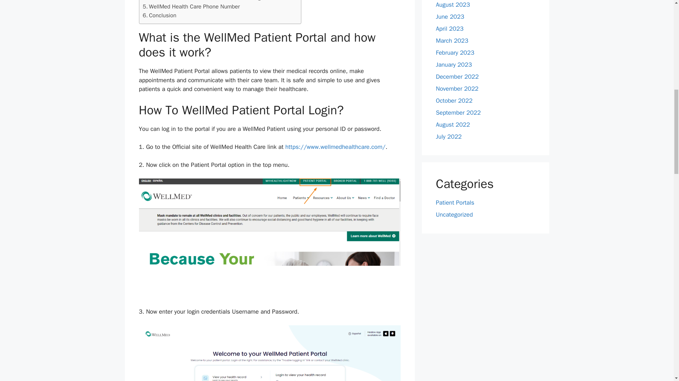  Describe the element at coordinates (450, 17) in the screenshot. I see `June 2023` at that location.